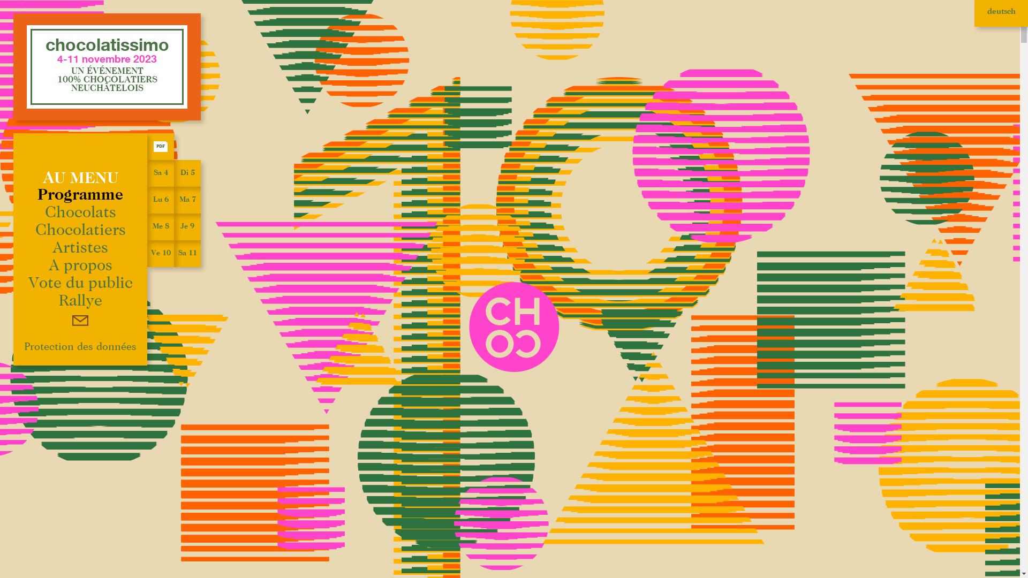  I want to click on Me 8, so click(161, 227).